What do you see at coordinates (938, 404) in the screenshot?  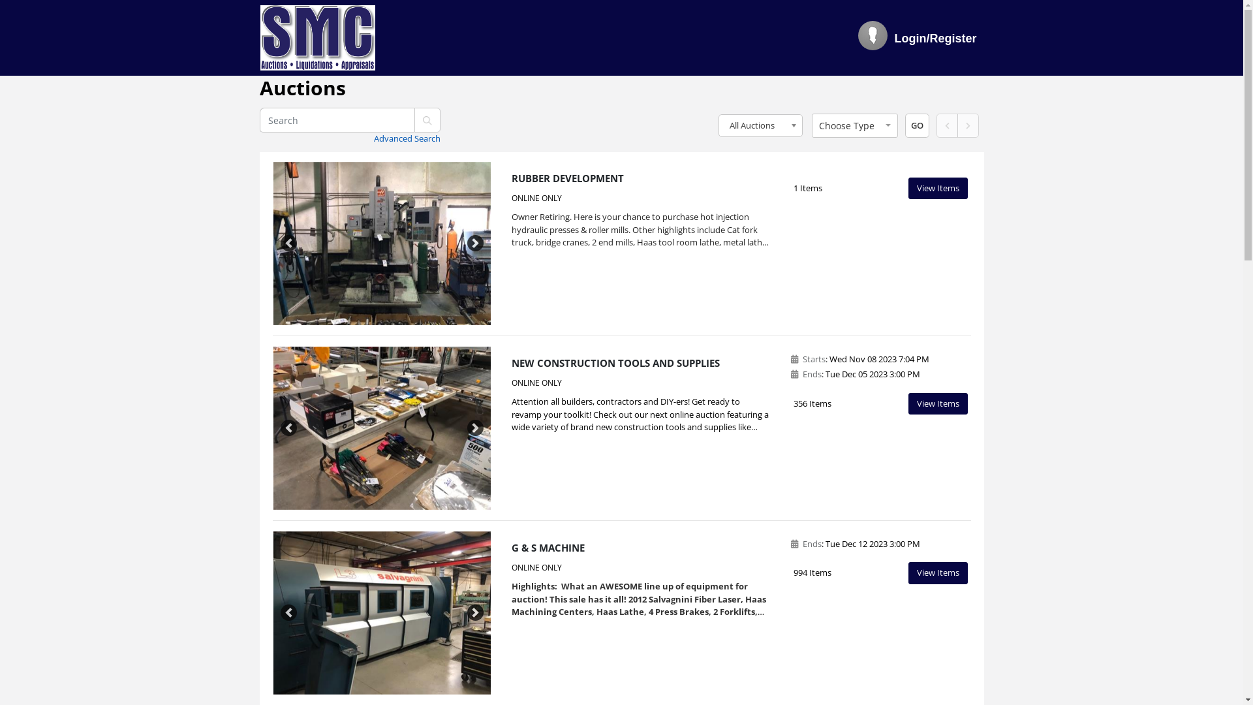 I see `View Items` at bounding box center [938, 404].